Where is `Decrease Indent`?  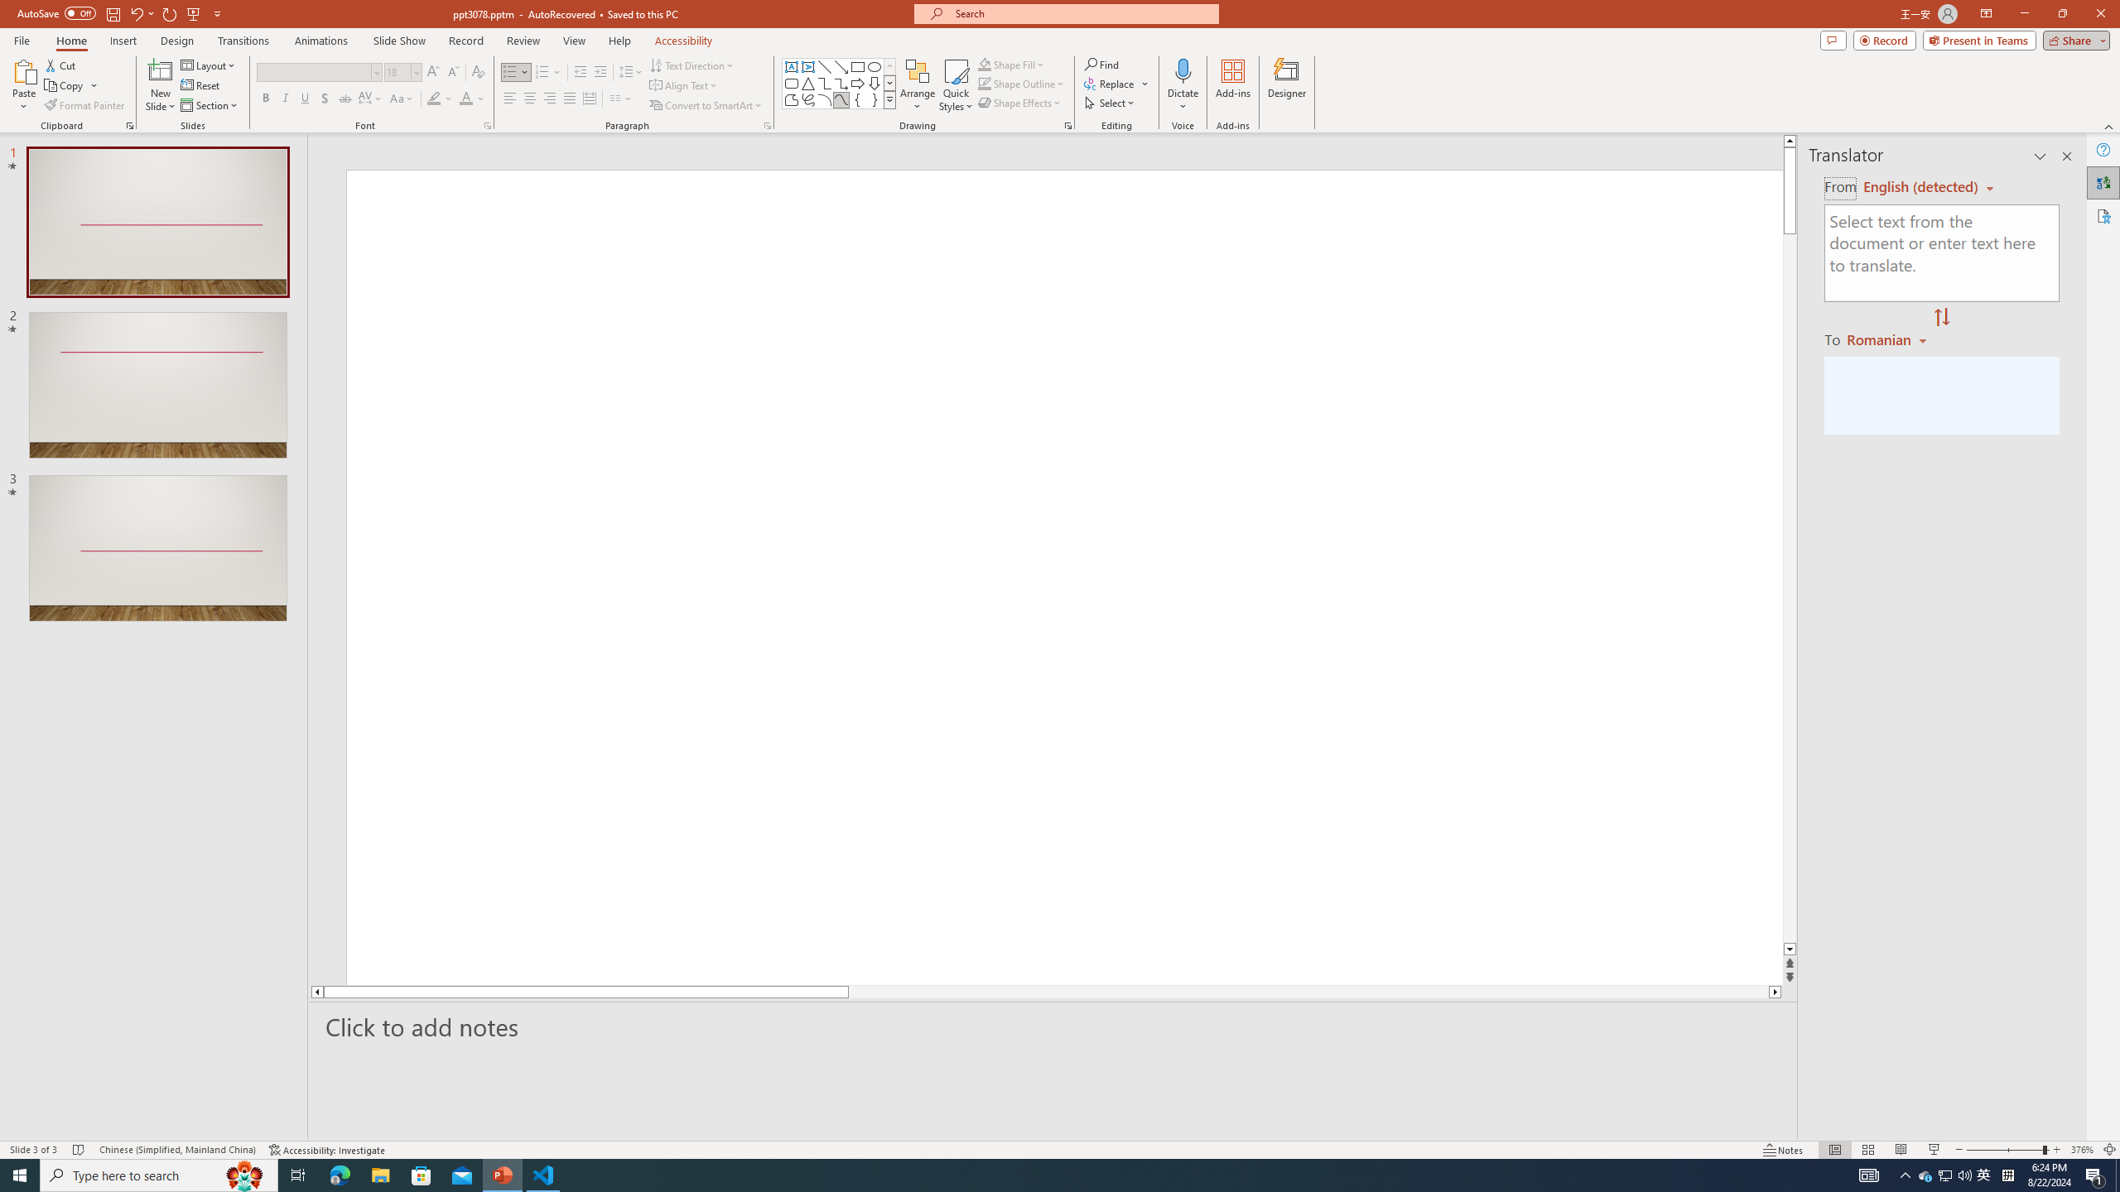 Decrease Indent is located at coordinates (581, 73).